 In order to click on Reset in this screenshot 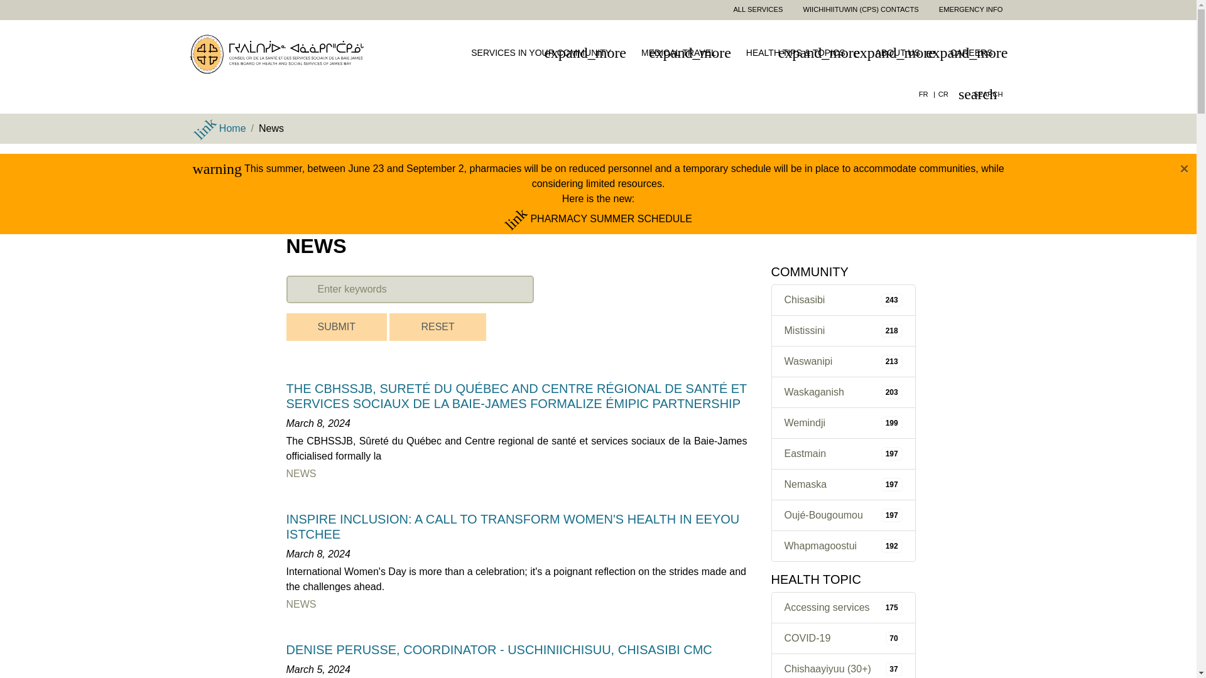, I will do `click(437, 326)`.